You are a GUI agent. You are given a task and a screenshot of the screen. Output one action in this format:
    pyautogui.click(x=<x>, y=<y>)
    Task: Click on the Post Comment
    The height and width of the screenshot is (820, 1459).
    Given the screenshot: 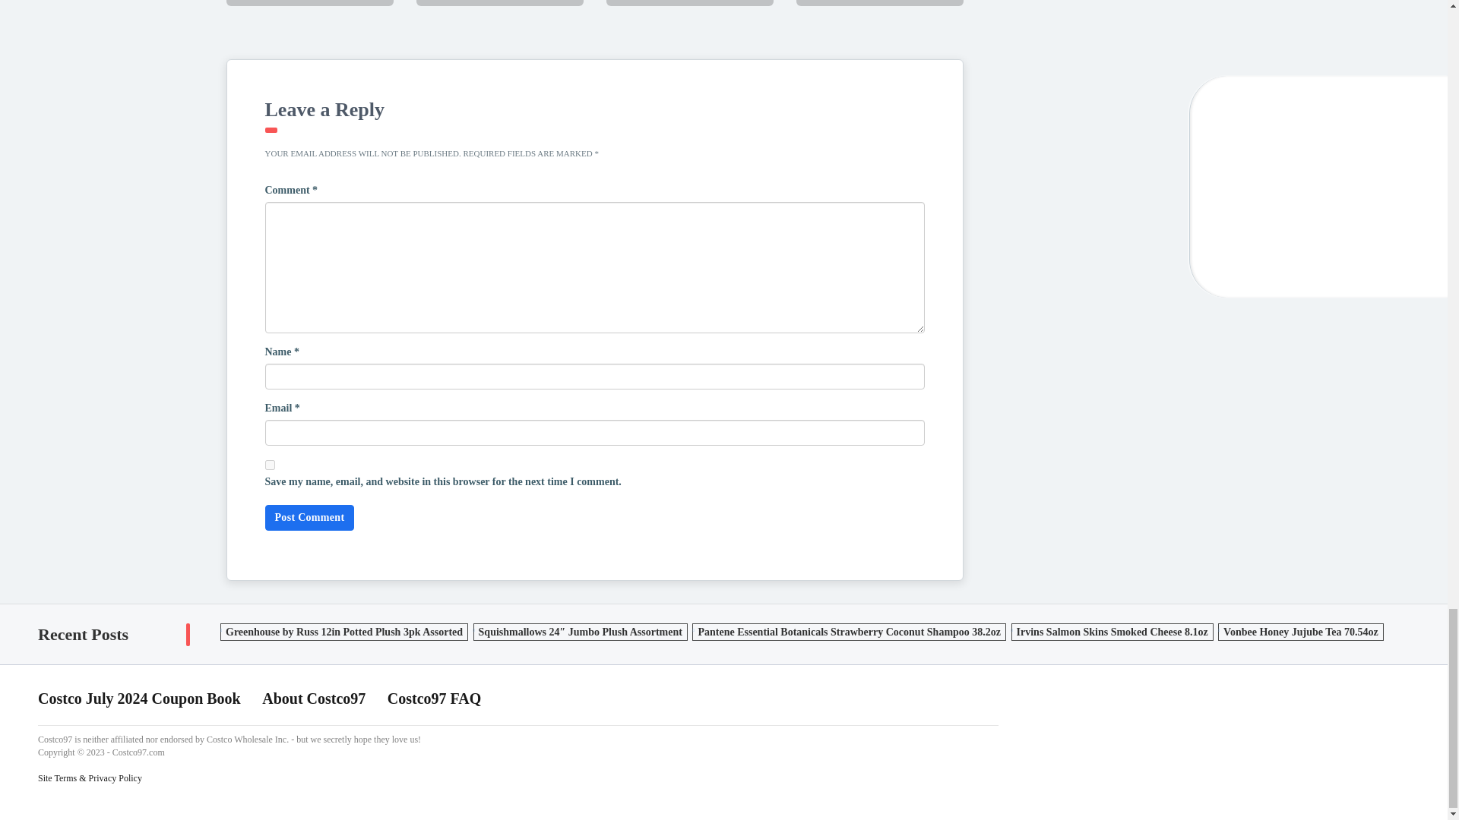 What is the action you would take?
    pyautogui.click(x=309, y=518)
    